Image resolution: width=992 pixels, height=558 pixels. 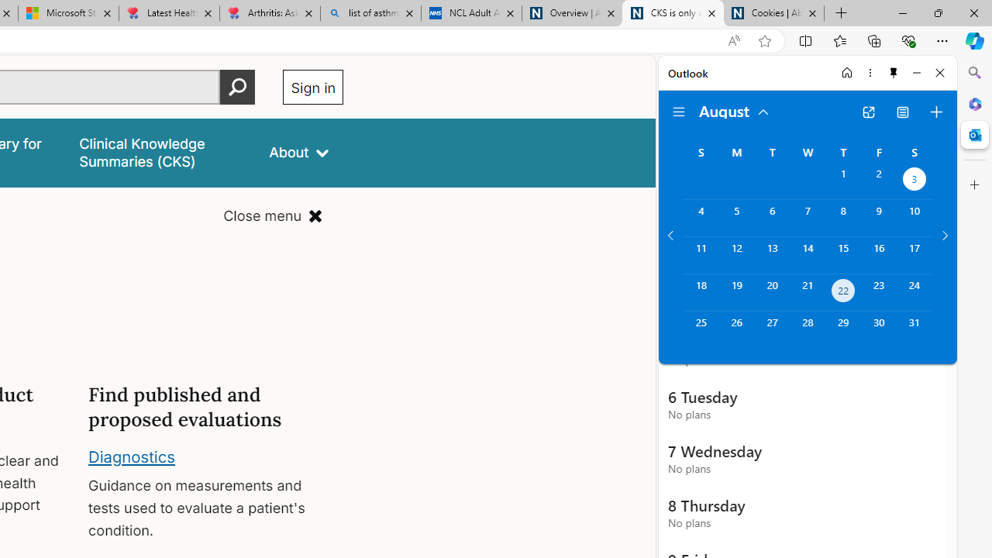 What do you see at coordinates (879, 181) in the screenshot?
I see `Friday, August 2, 2024. ` at bounding box center [879, 181].